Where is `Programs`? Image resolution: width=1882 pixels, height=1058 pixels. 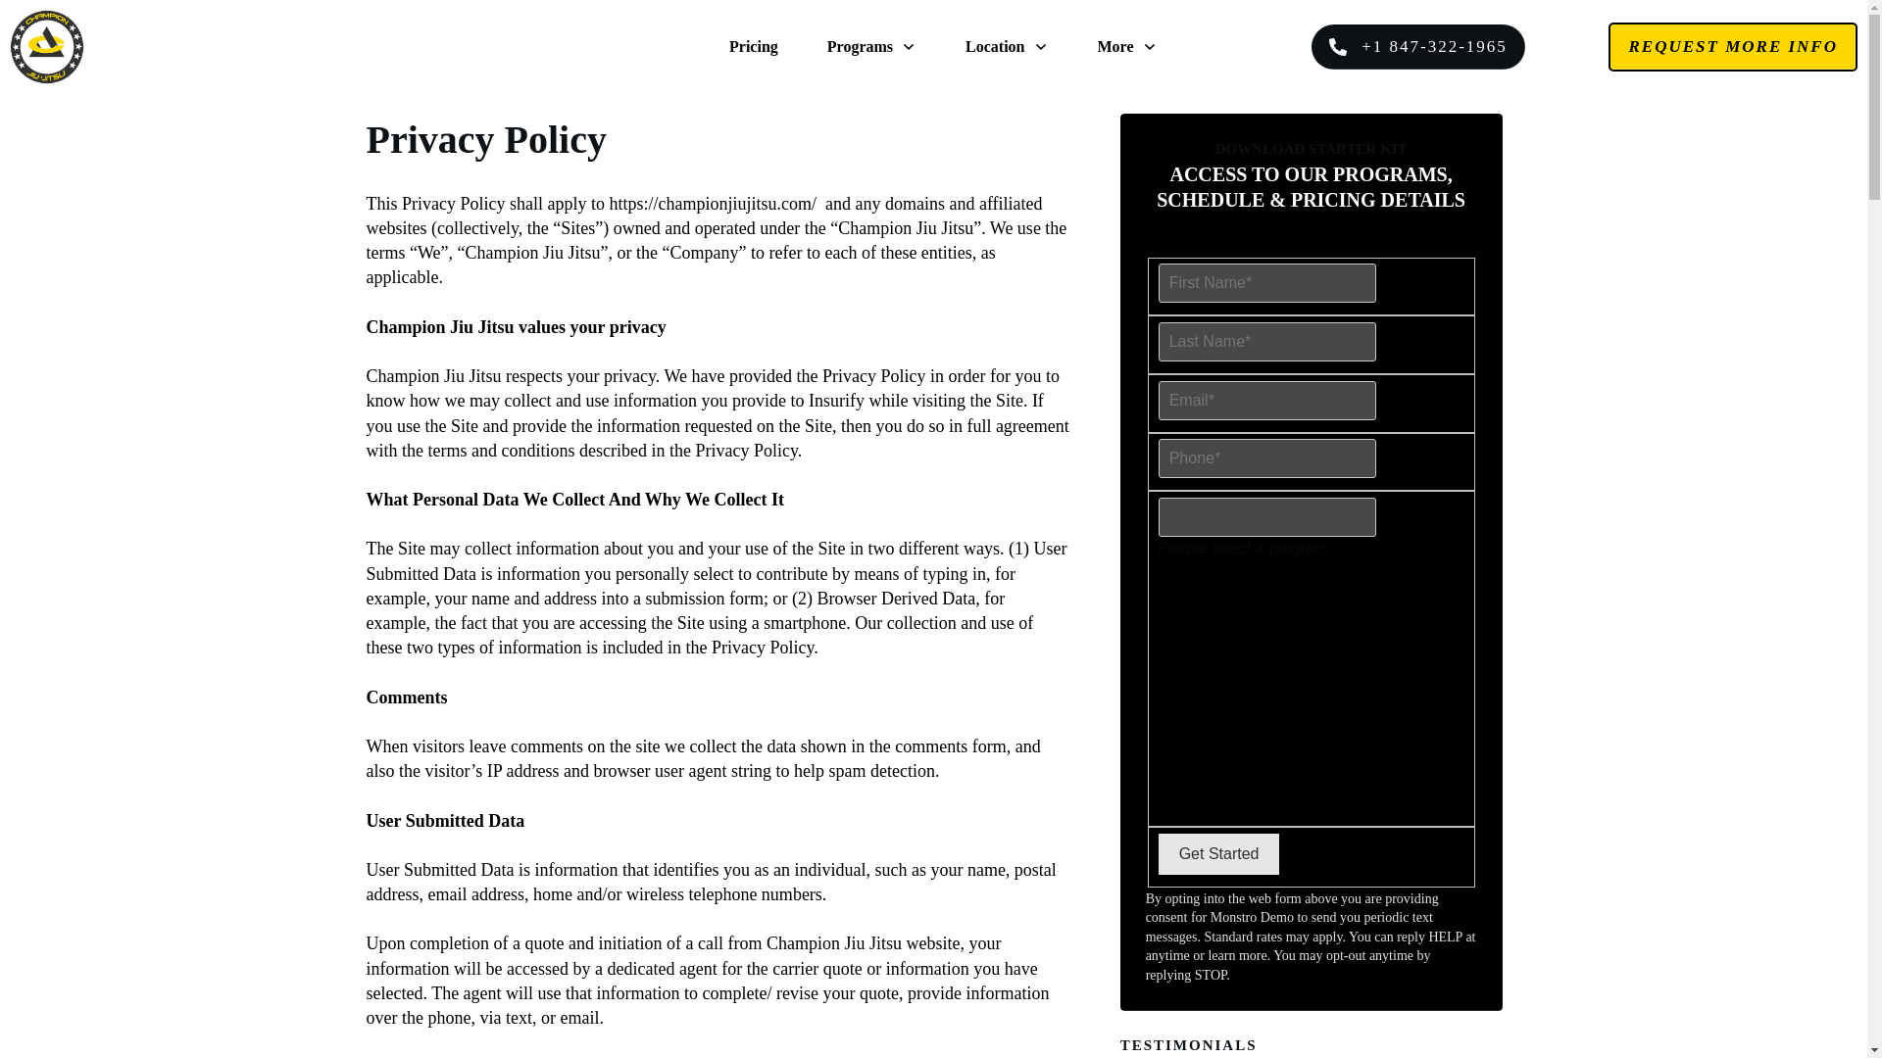
Programs is located at coordinates (872, 47).